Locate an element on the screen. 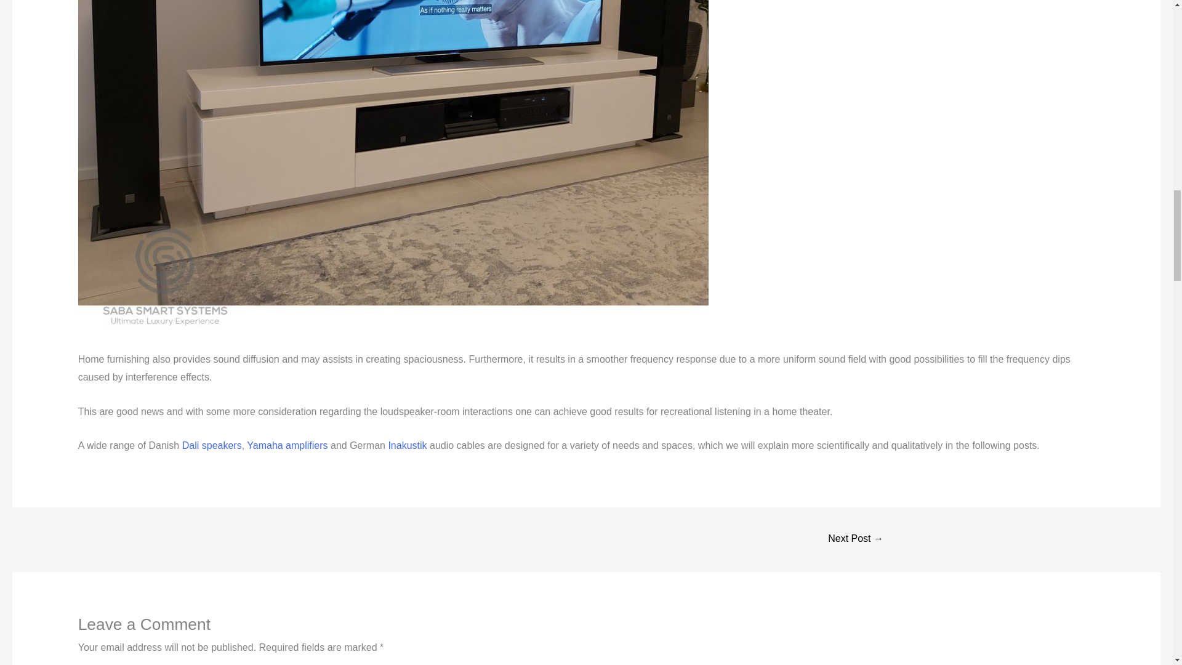  Dali speakers is located at coordinates (212, 445).